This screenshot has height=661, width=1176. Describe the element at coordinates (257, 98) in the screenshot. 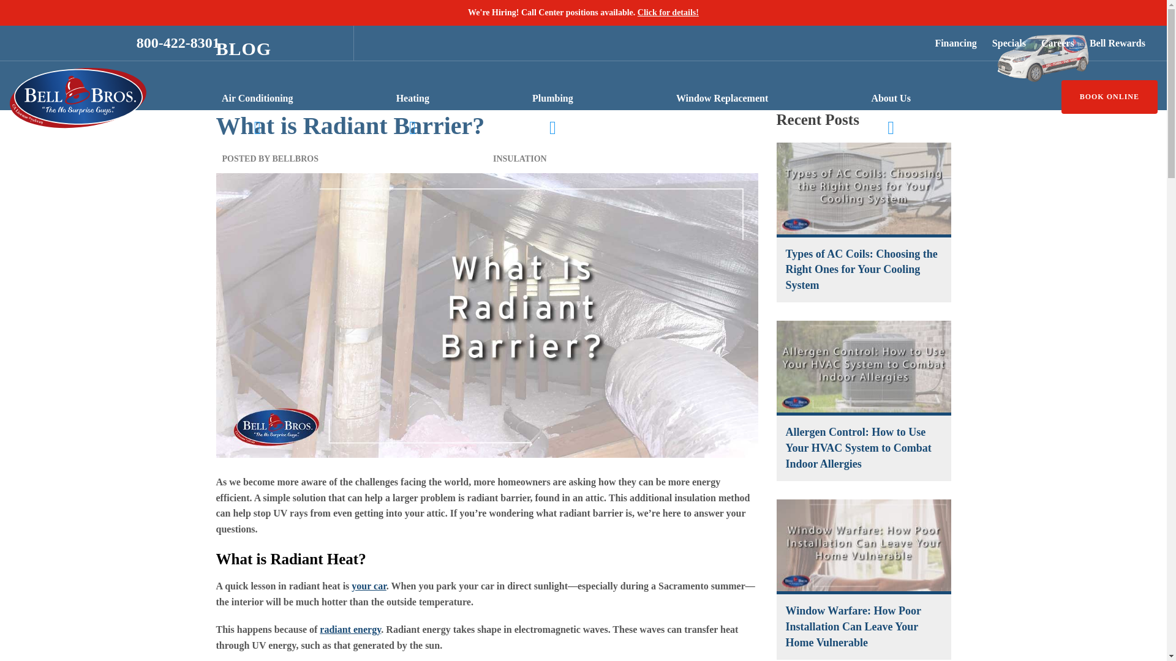

I see `Air Conditioning` at that location.